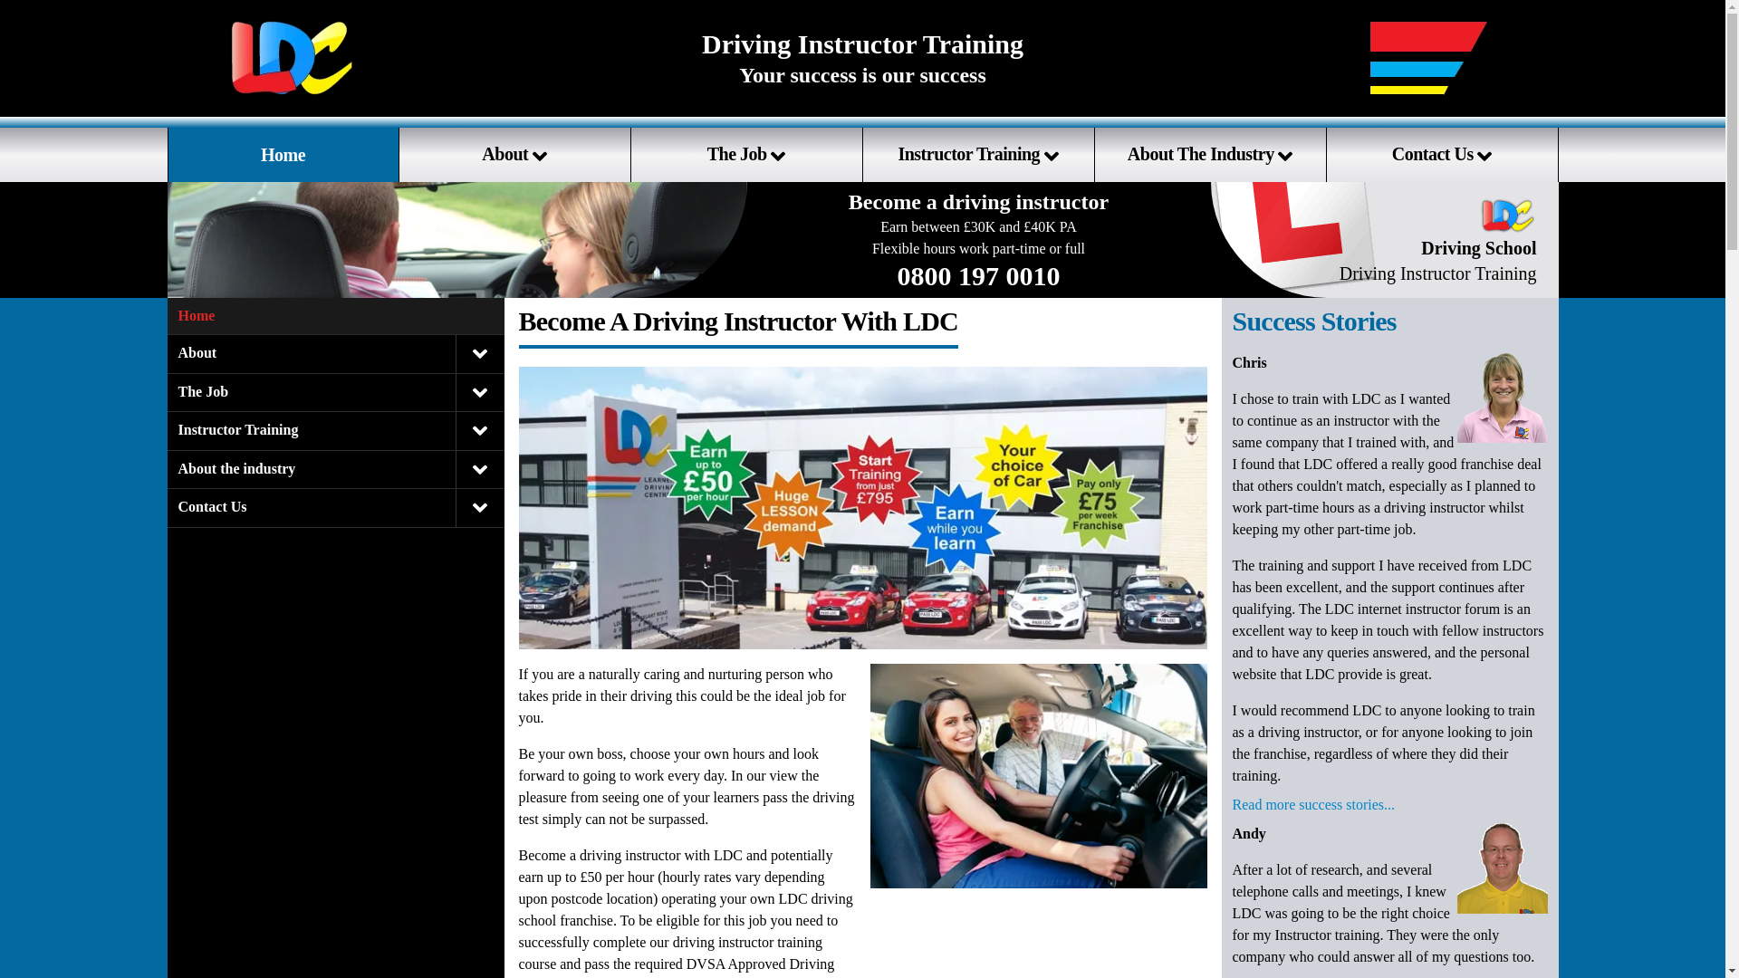 The width and height of the screenshot is (1739, 978). Describe the element at coordinates (1312, 808) in the screenshot. I see `More success stories` at that location.